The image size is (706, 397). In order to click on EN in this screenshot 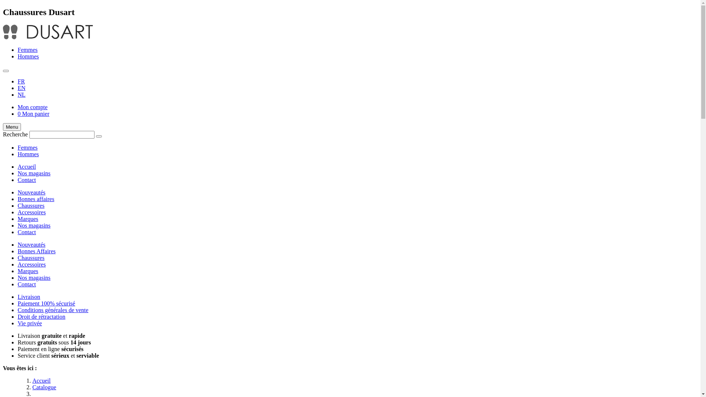, I will do `click(21, 88)`.